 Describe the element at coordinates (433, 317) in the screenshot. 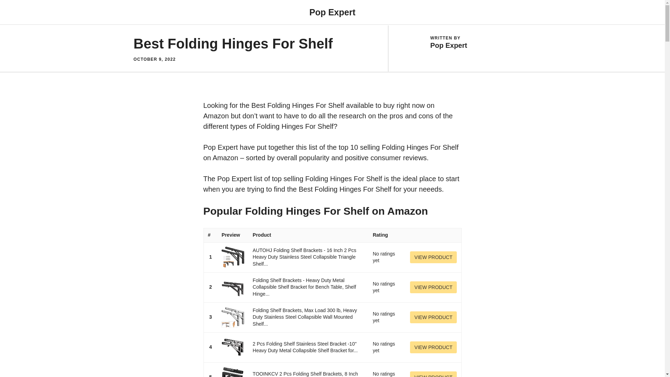

I see `VIEW PRODUCT` at that location.